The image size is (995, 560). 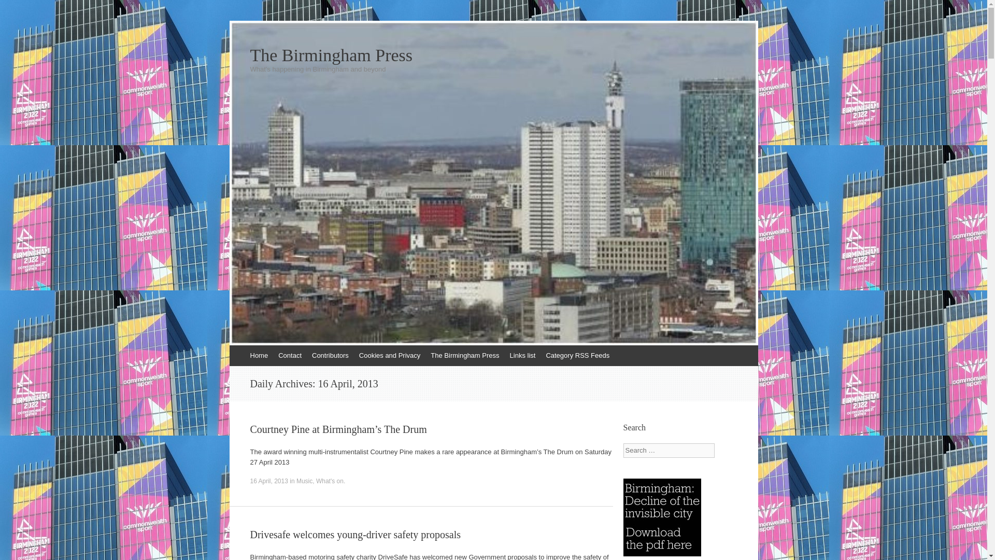 I want to click on Contributors, so click(x=330, y=356).